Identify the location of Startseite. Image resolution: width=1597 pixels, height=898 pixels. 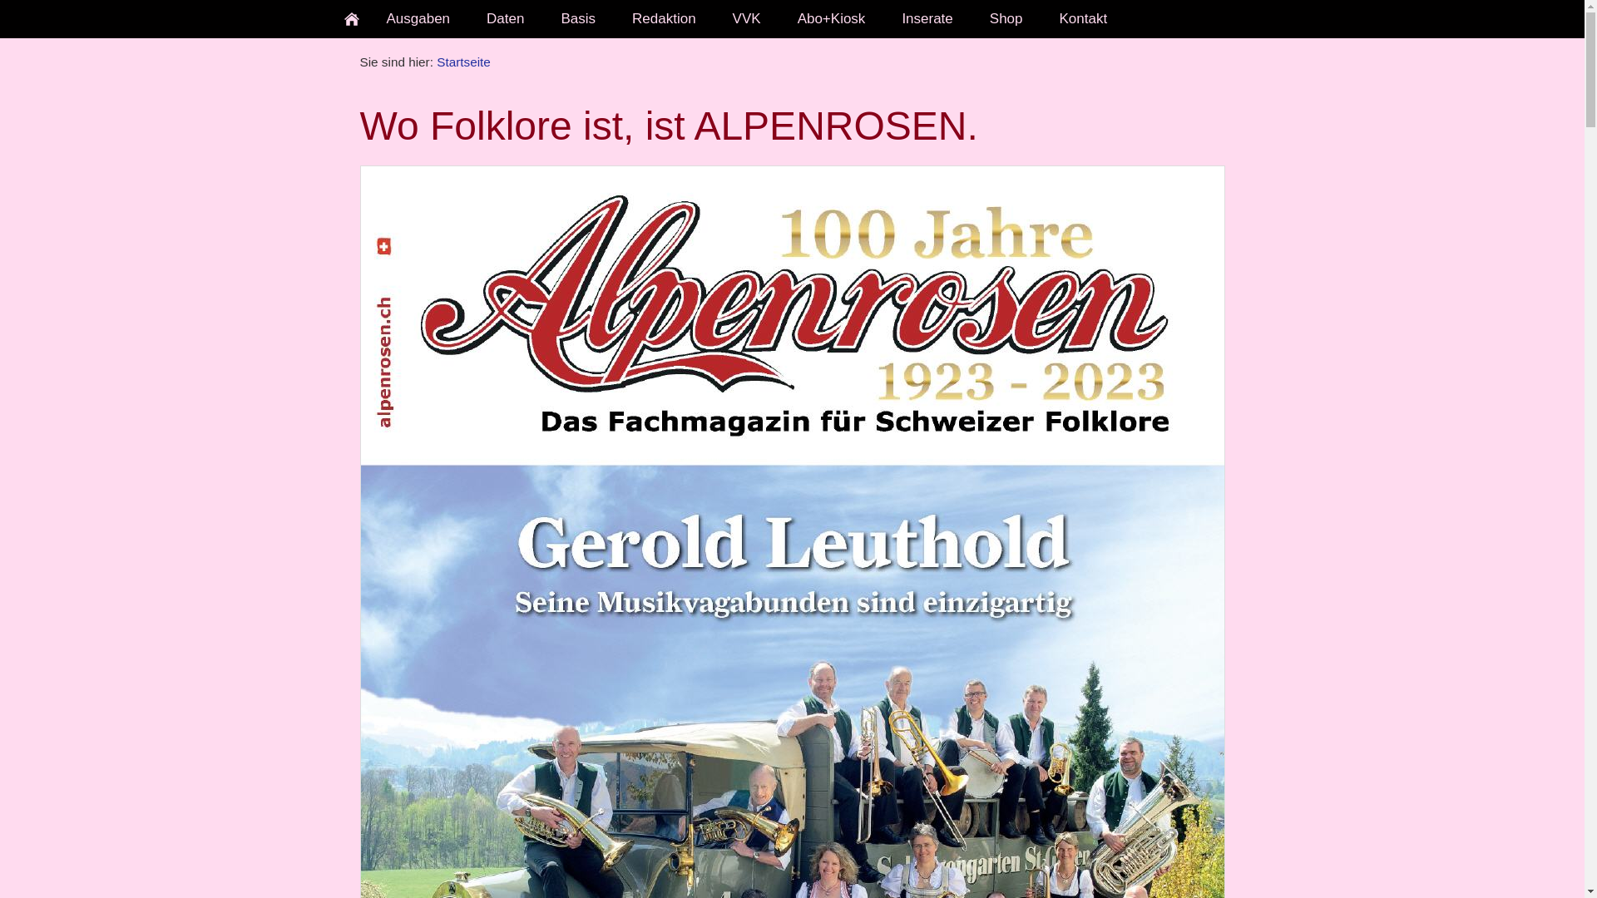
(464, 62).